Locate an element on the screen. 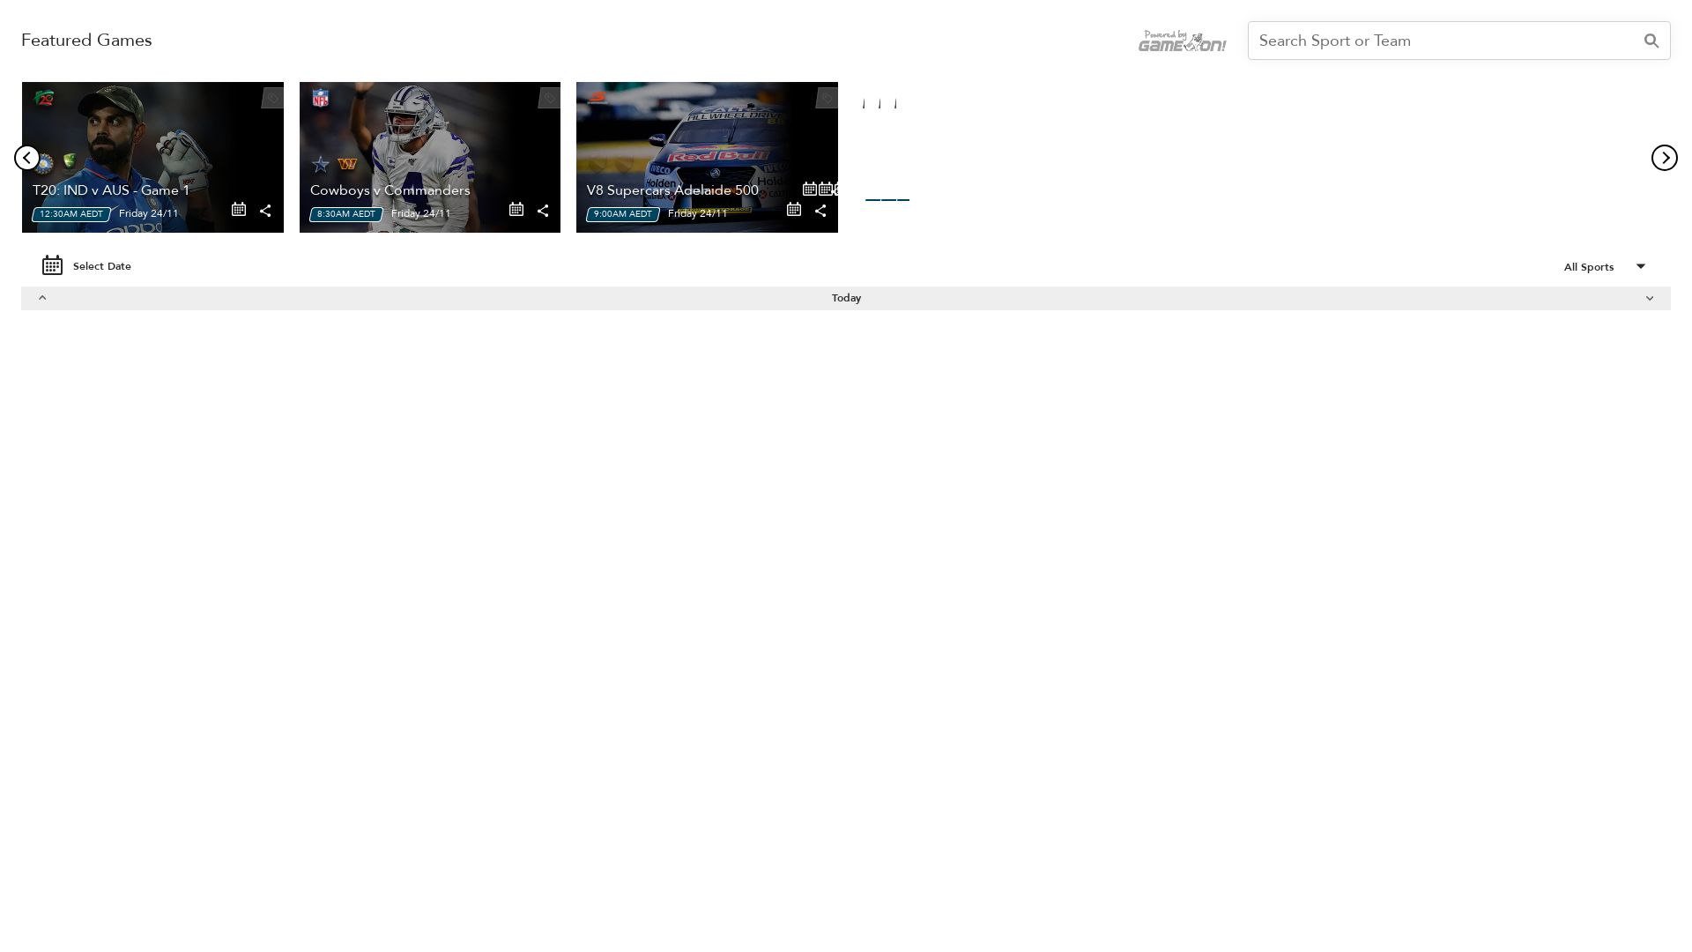 The image size is (1692, 952). V8 Supercars Adelaide 500
9:00AM AEDT
Friday 24/11 is located at coordinates (707, 157).